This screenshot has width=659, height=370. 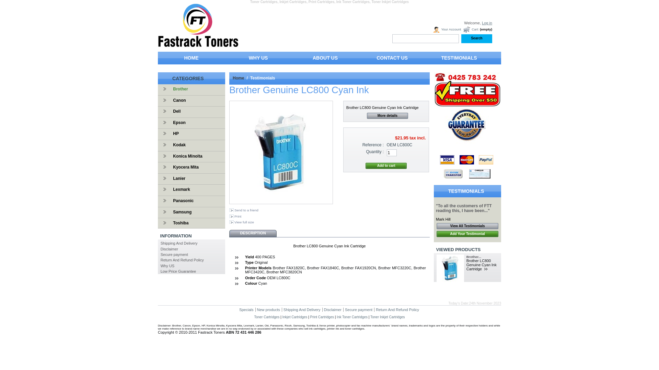 What do you see at coordinates (459, 60) in the screenshot?
I see `TESTIMONIALS` at bounding box center [459, 60].